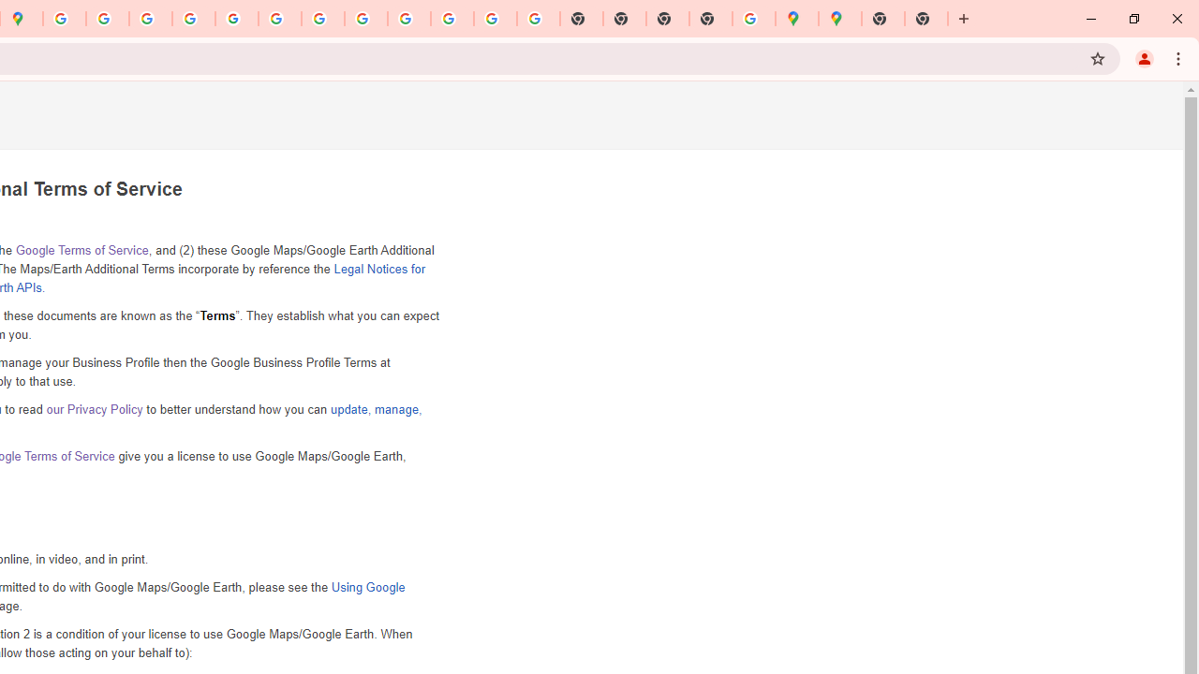 The image size is (1199, 674). What do you see at coordinates (926, 19) in the screenshot?
I see `New Tab` at bounding box center [926, 19].